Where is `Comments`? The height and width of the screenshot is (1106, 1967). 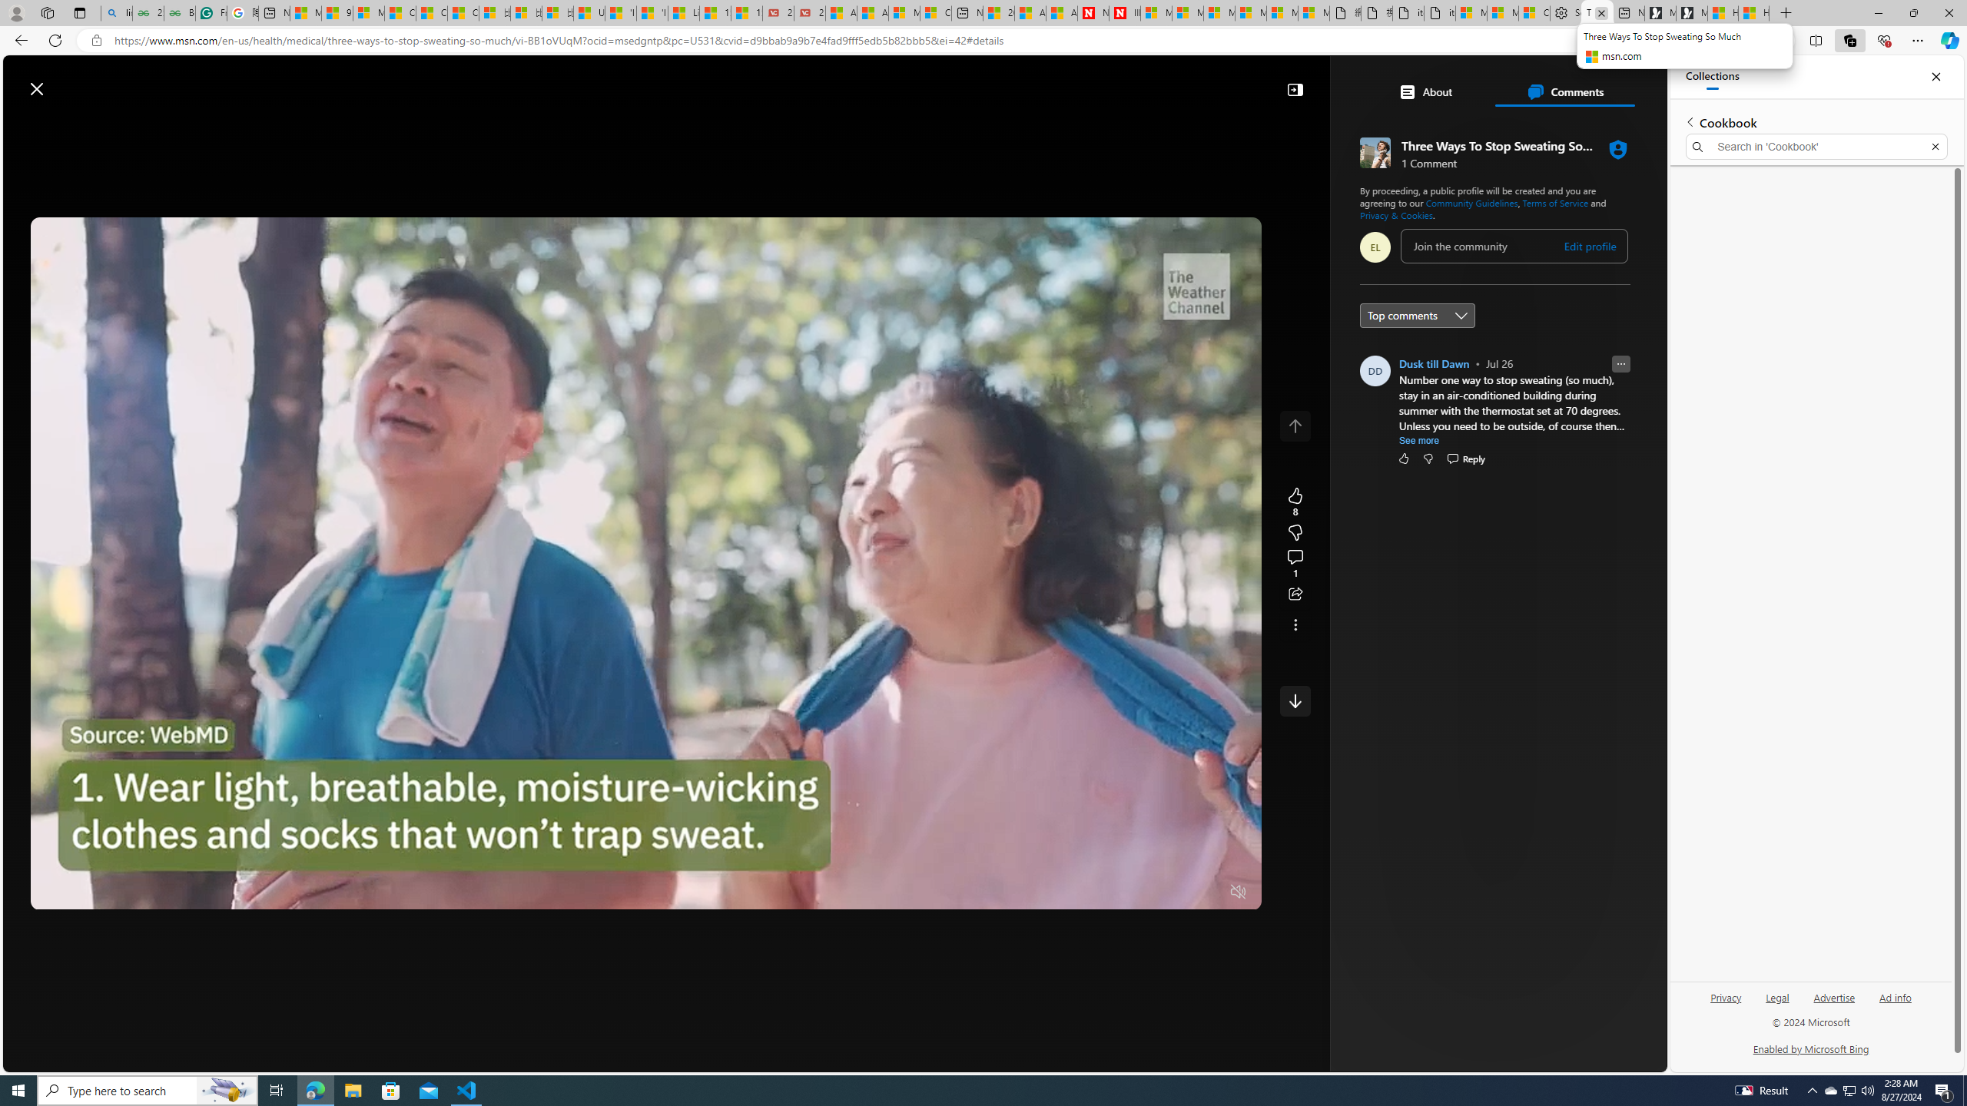 Comments is located at coordinates (1564, 91).